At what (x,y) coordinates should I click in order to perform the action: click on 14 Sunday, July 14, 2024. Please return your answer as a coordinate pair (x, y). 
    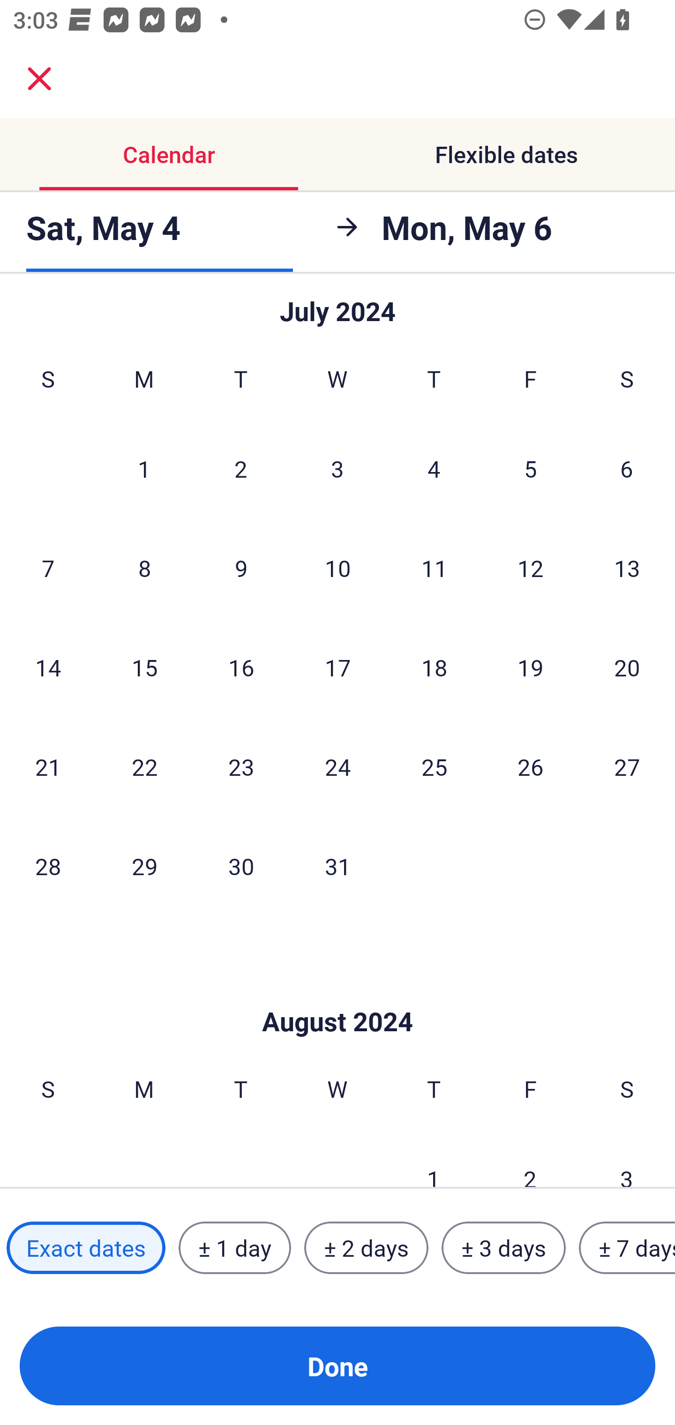
    Looking at the image, I should click on (48, 667).